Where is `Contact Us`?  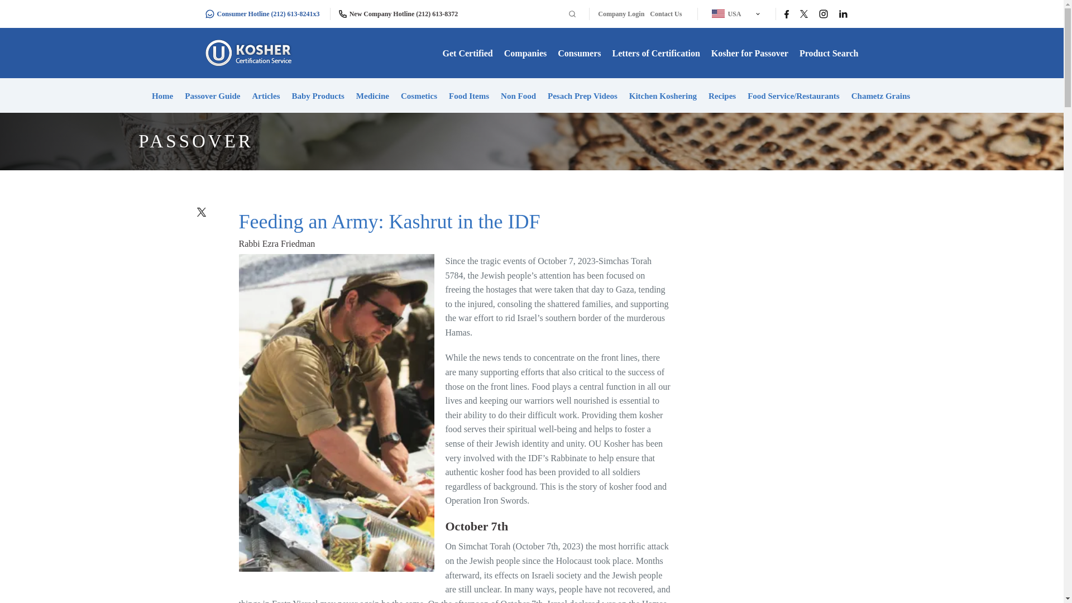
Contact Us is located at coordinates (666, 14).